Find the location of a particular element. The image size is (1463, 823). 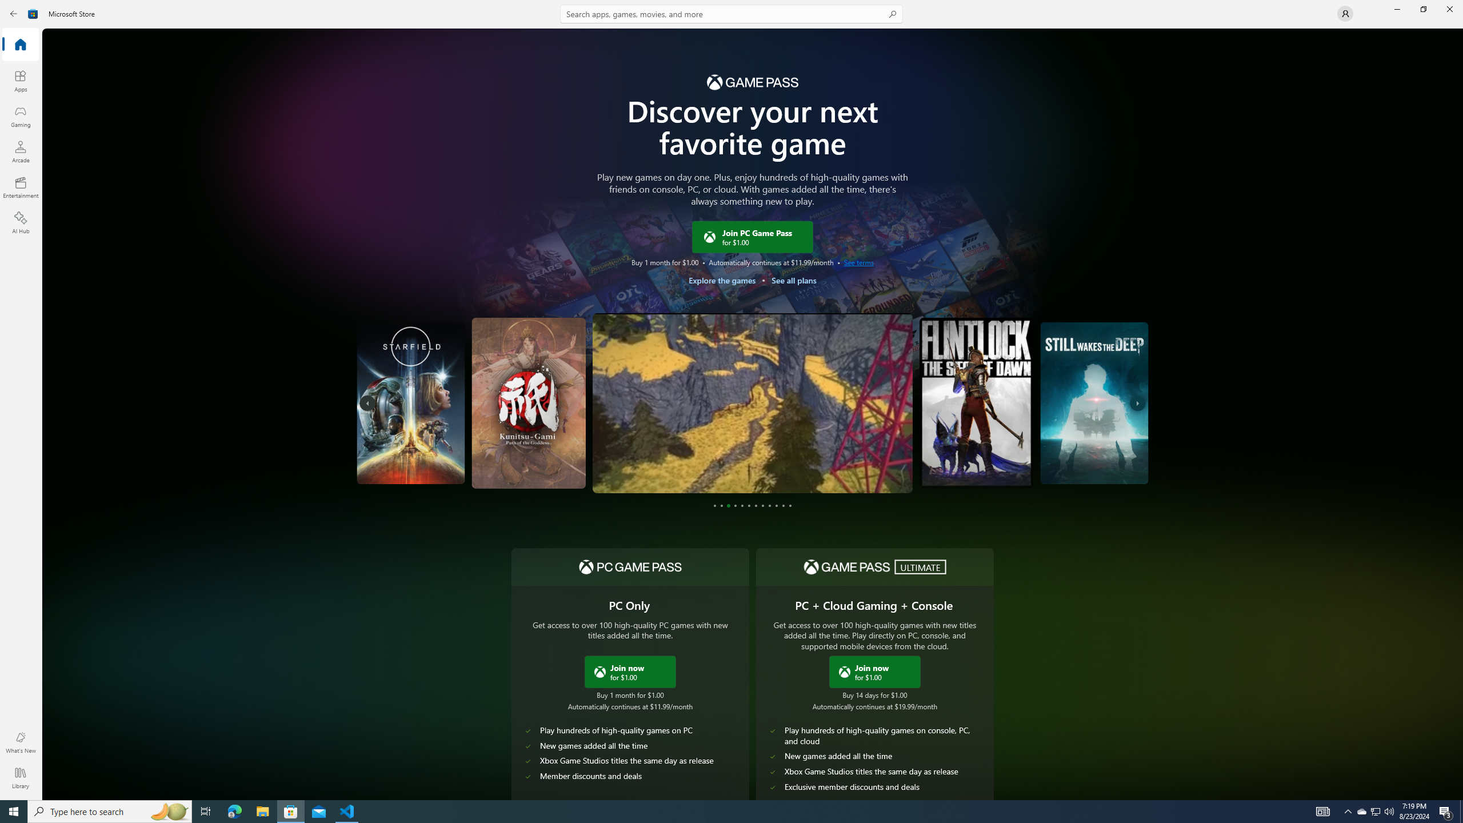

Still Wakes the Deep is located at coordinates (1049, 403).